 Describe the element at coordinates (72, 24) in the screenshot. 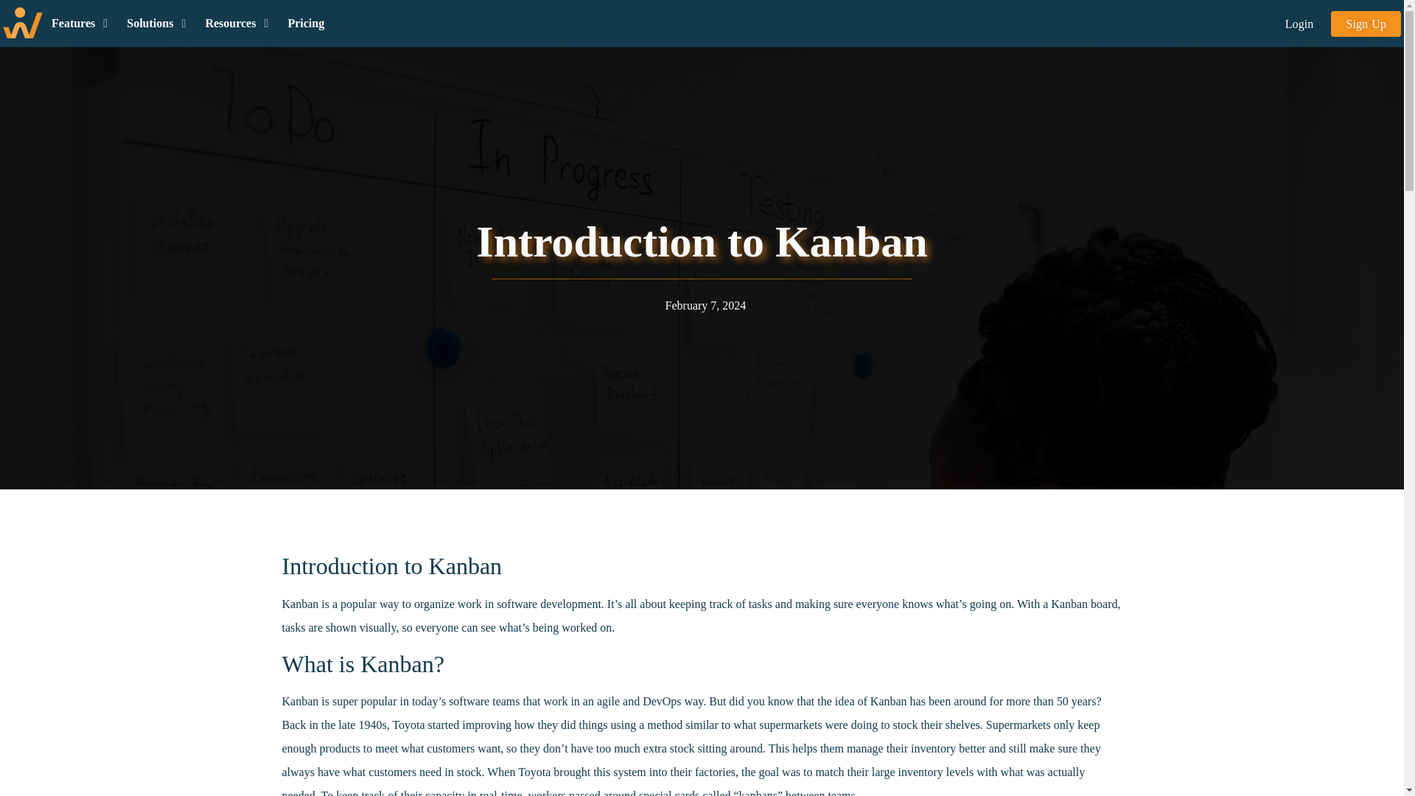

I see `Features` at that location.